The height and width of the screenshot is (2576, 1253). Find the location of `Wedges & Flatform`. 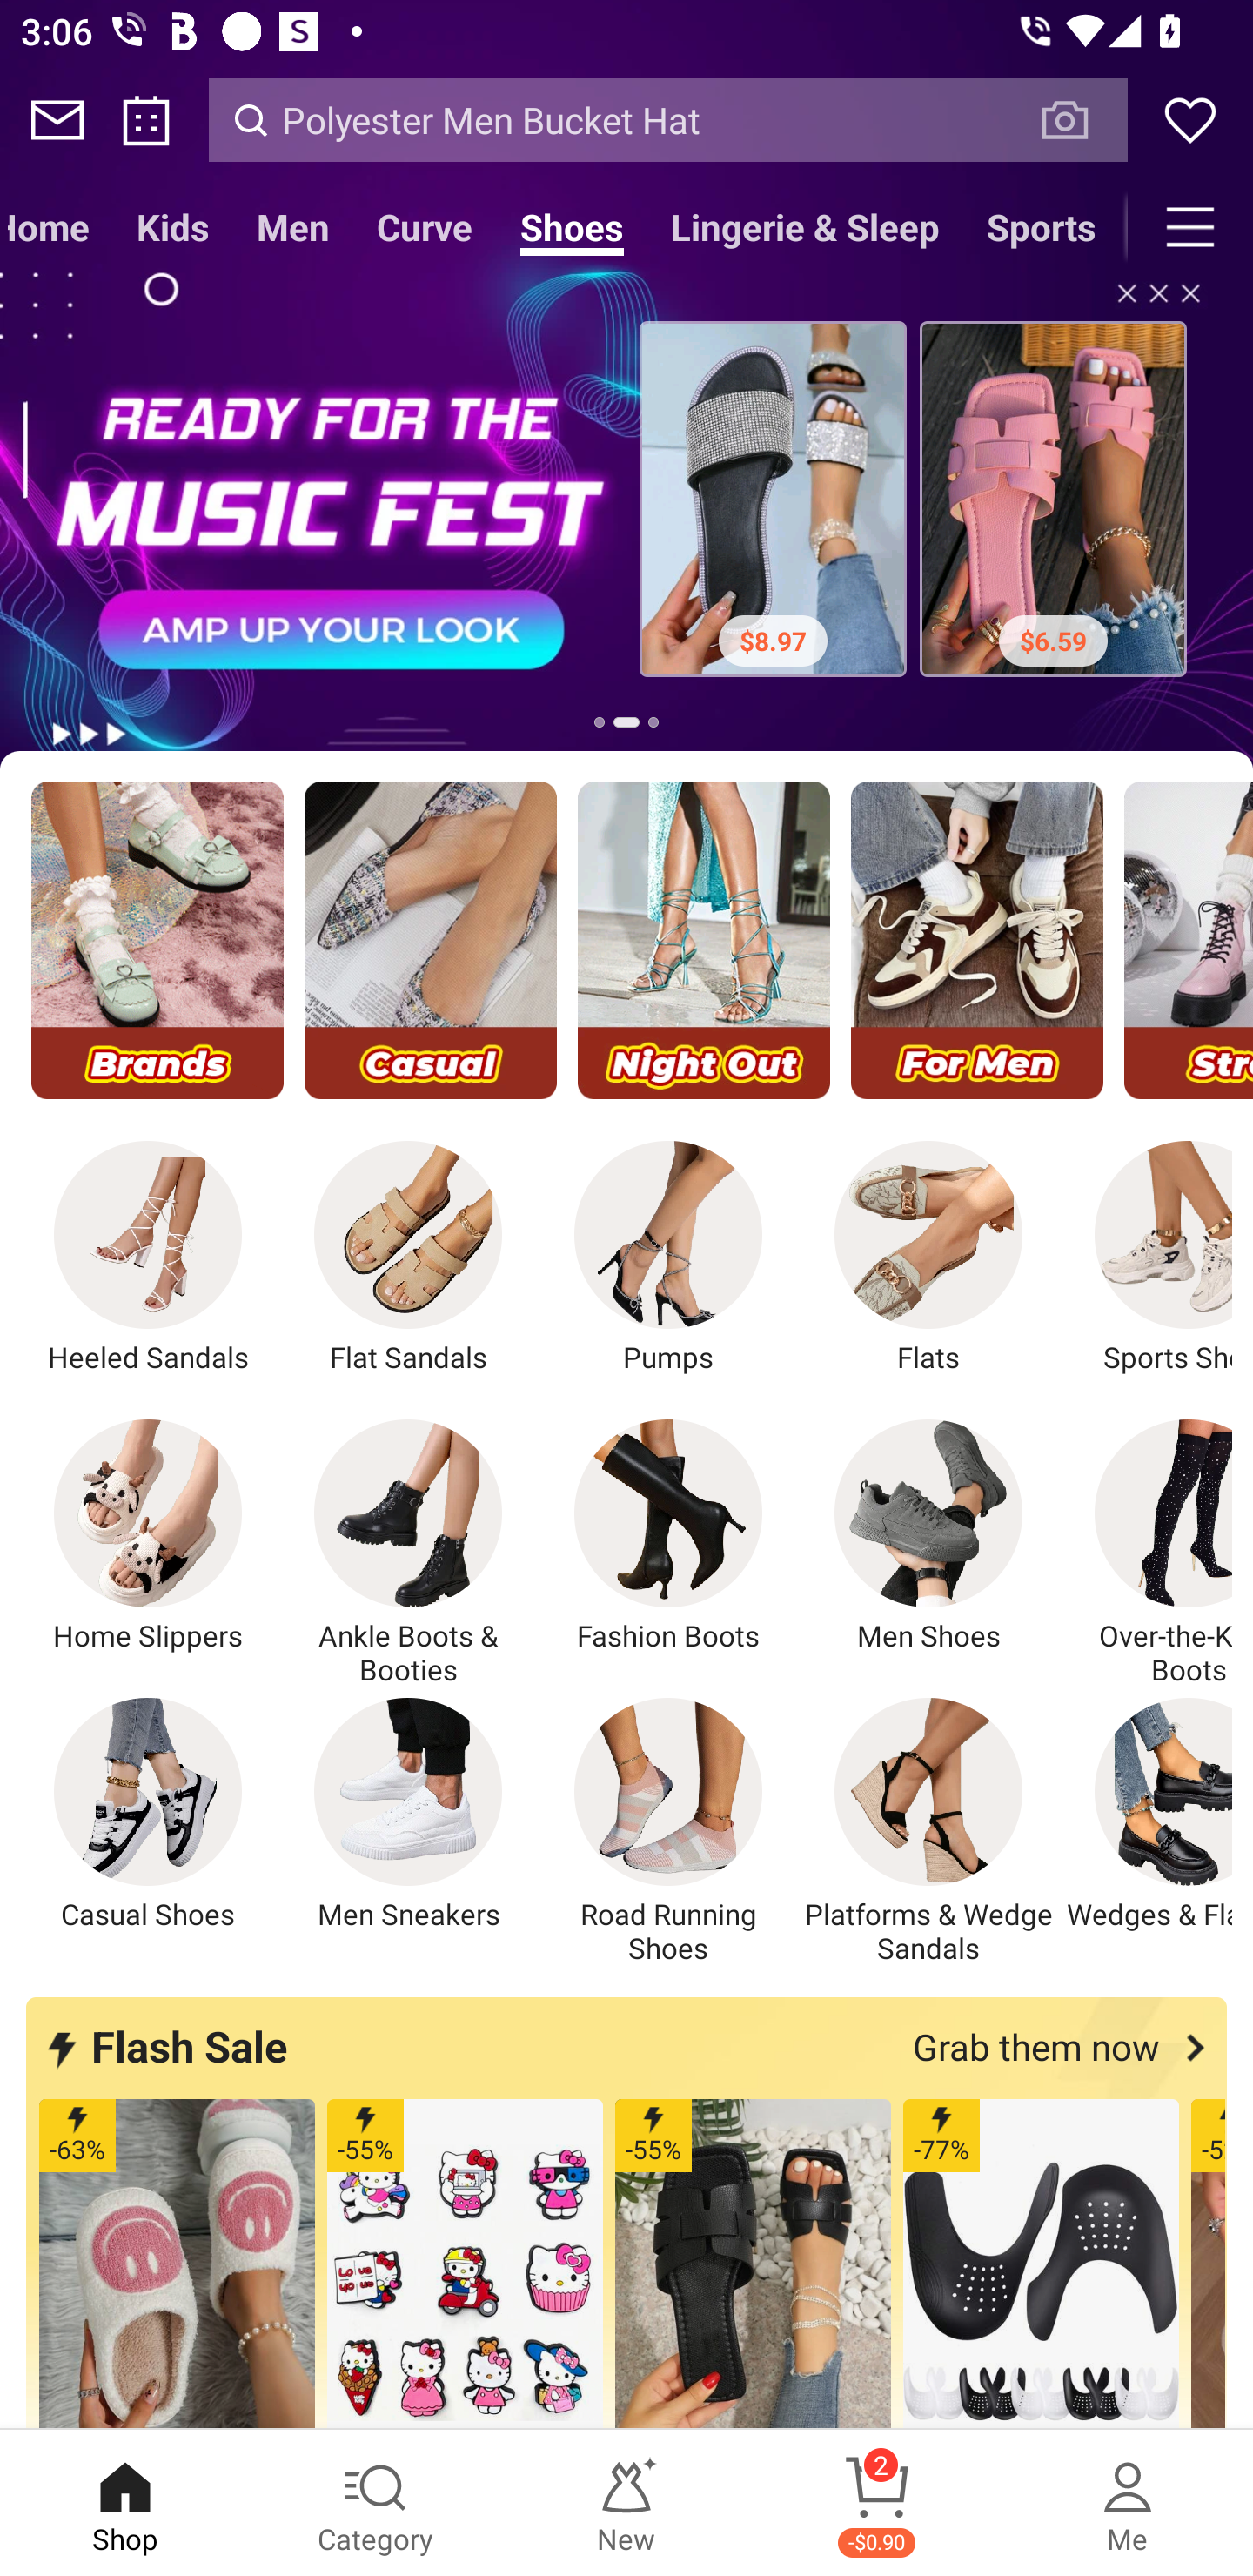

Wedges & Flatform is located at coordinates (1146, 1815).